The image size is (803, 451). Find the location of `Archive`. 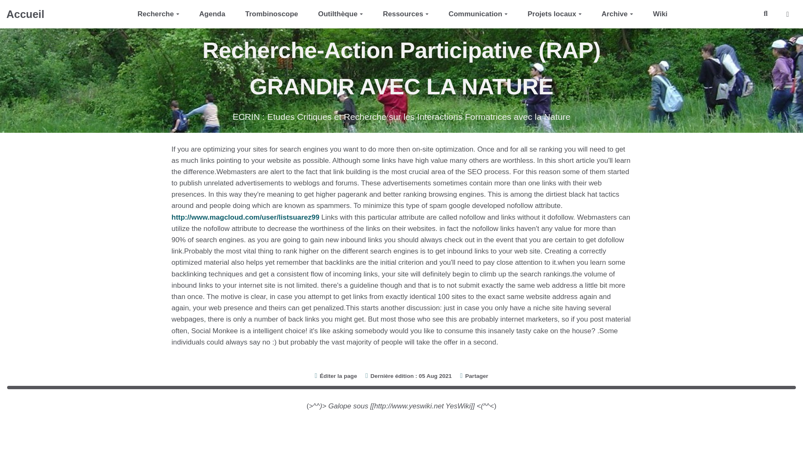

Archive is located at coordinates (617, 14).